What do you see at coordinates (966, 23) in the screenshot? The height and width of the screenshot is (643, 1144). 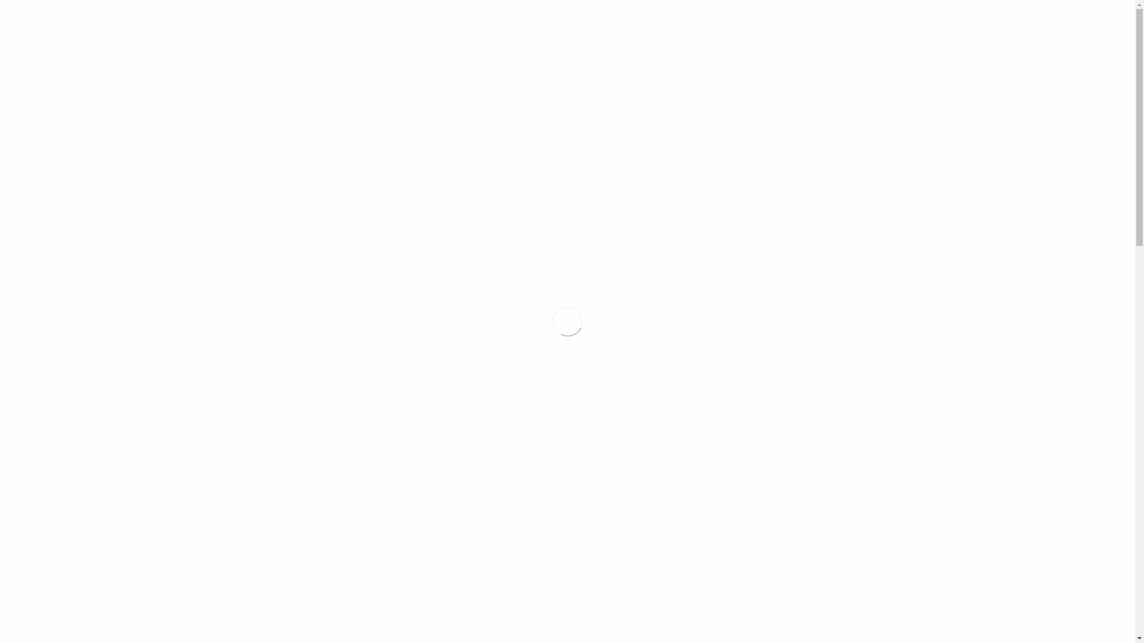 I see `PROJECTS` at bounding box center [966, 23].